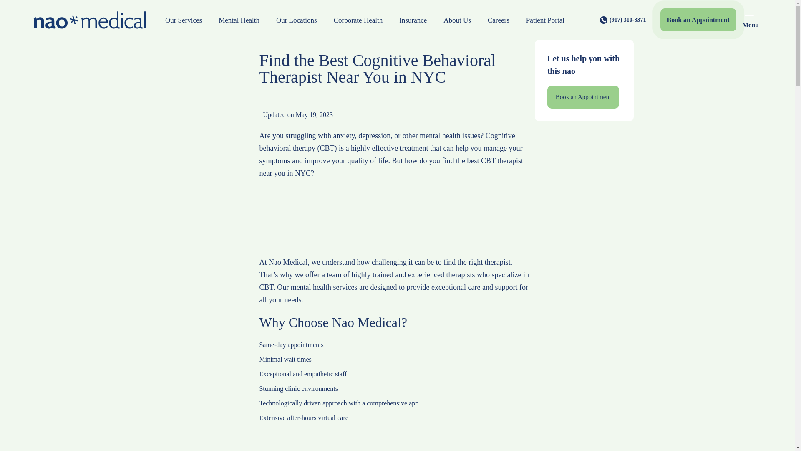 Image resolution: width=801 pixels, height=451 pixels. Describe the element at coordinates (457, 20) in the screenshot. I see `About Us` at that location.